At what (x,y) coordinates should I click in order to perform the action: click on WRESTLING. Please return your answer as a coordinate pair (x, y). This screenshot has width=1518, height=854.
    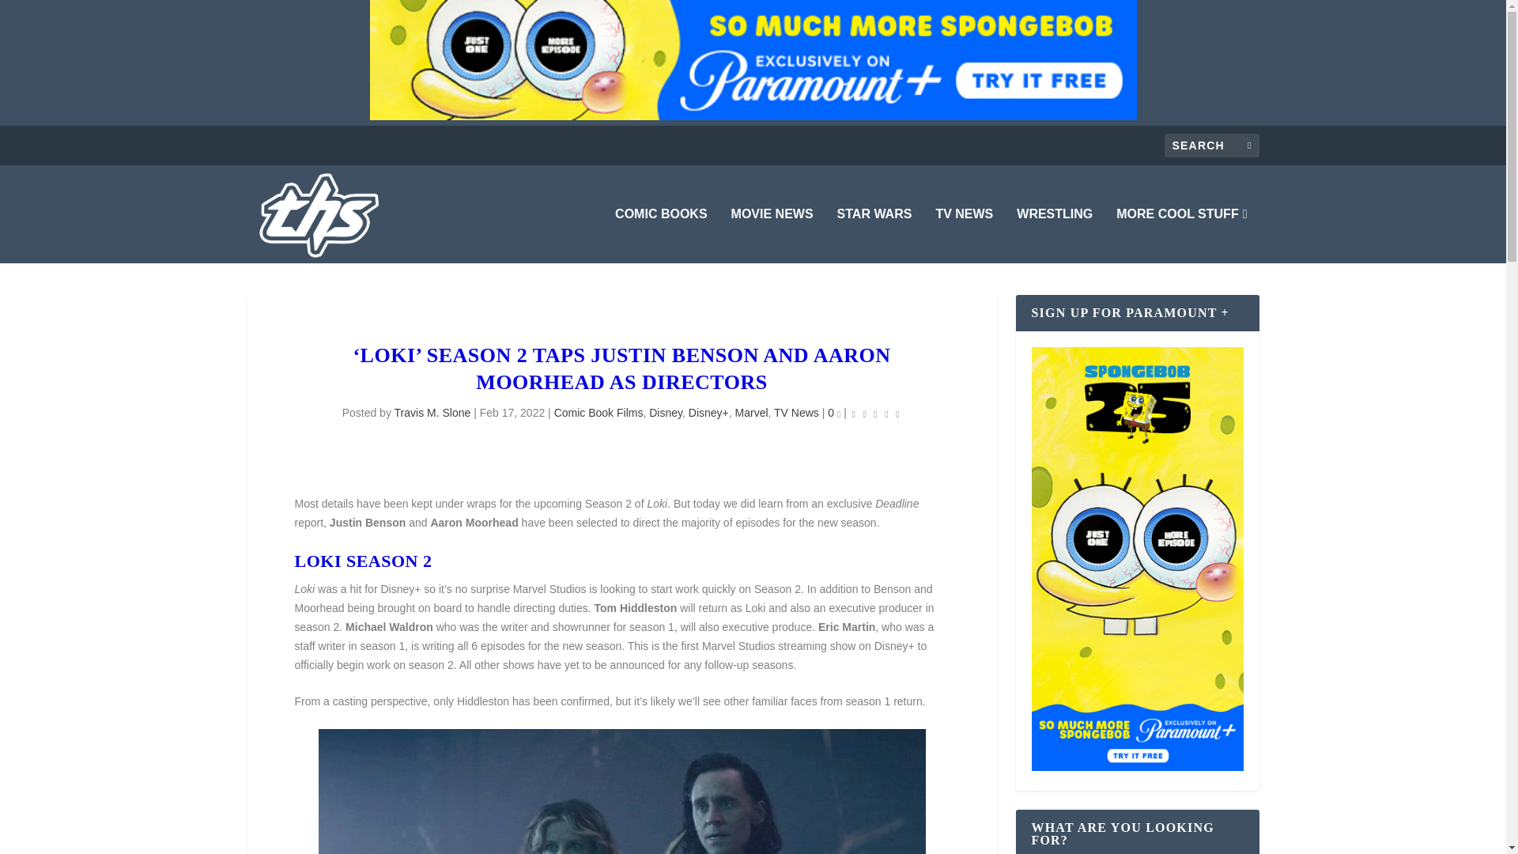
    Looking at the image, I should click on (1055, 236).